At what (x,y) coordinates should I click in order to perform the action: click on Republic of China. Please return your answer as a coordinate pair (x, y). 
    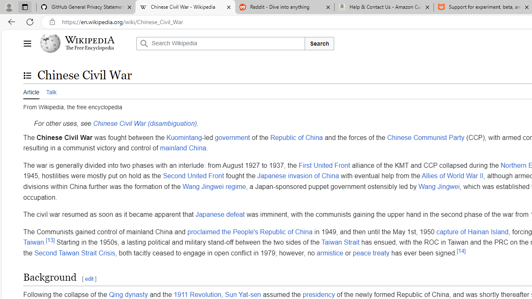
    Looking at the image, I should click on (296, 137).